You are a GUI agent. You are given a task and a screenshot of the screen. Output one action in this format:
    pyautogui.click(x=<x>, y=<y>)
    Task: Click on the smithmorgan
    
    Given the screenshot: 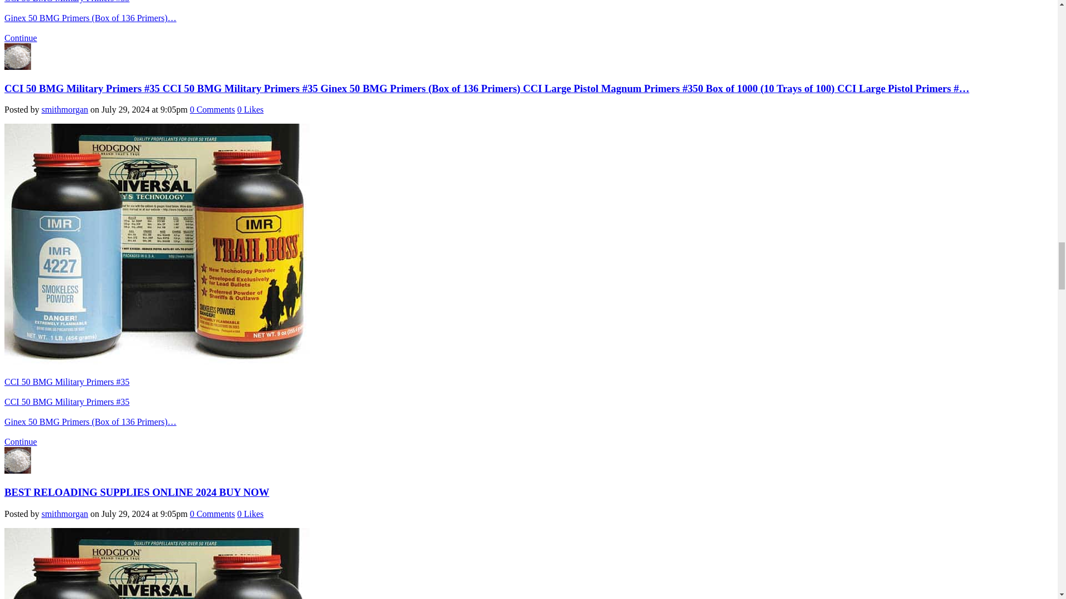 What is the action you would take?
    pyautogui.click(x=17, y=67)
    